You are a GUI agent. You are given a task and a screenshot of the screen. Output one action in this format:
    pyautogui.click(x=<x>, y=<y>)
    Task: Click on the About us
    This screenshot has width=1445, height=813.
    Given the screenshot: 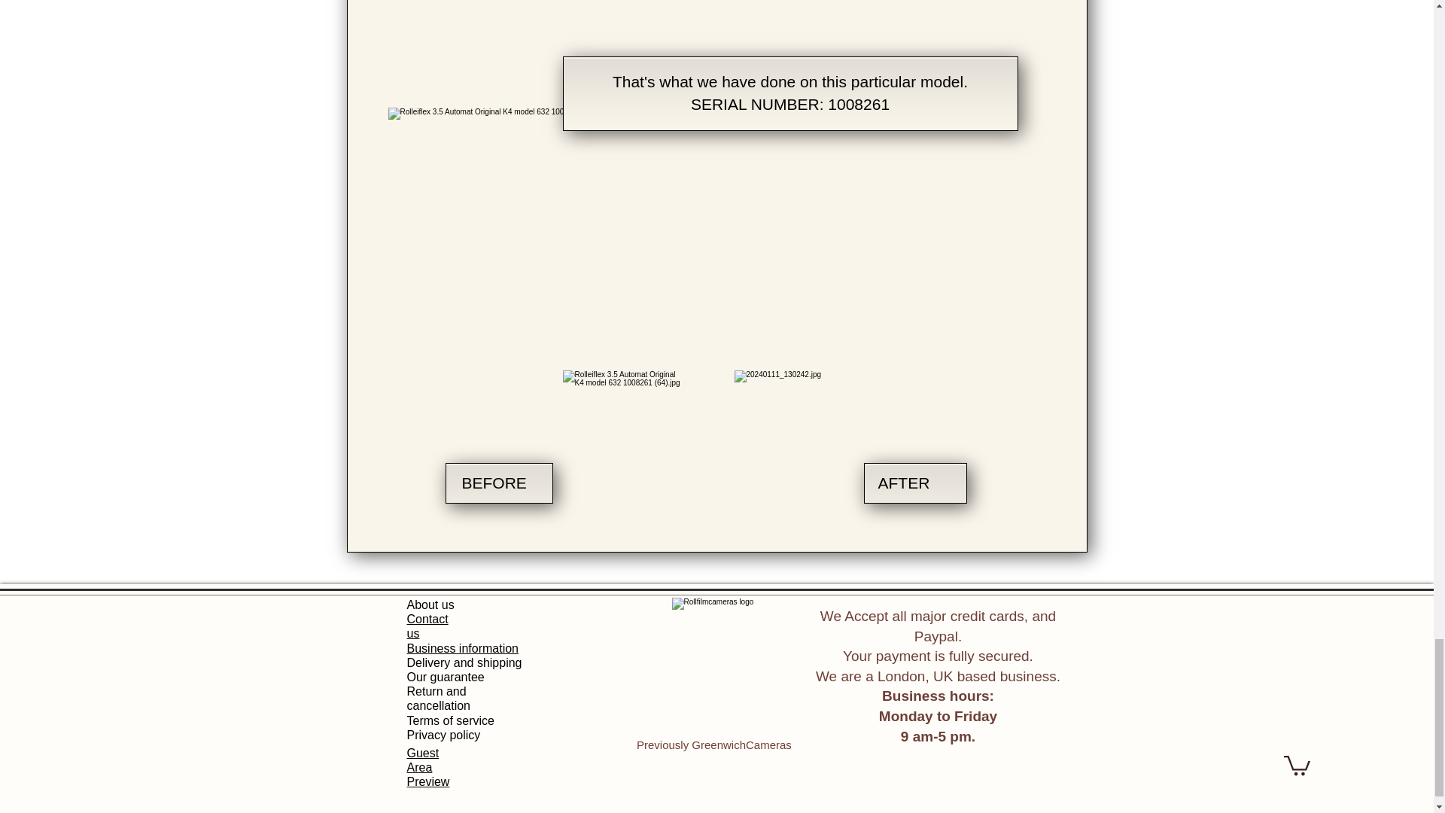 What is the action you would take?
    pyautogui.click(x=429, y=604)
    